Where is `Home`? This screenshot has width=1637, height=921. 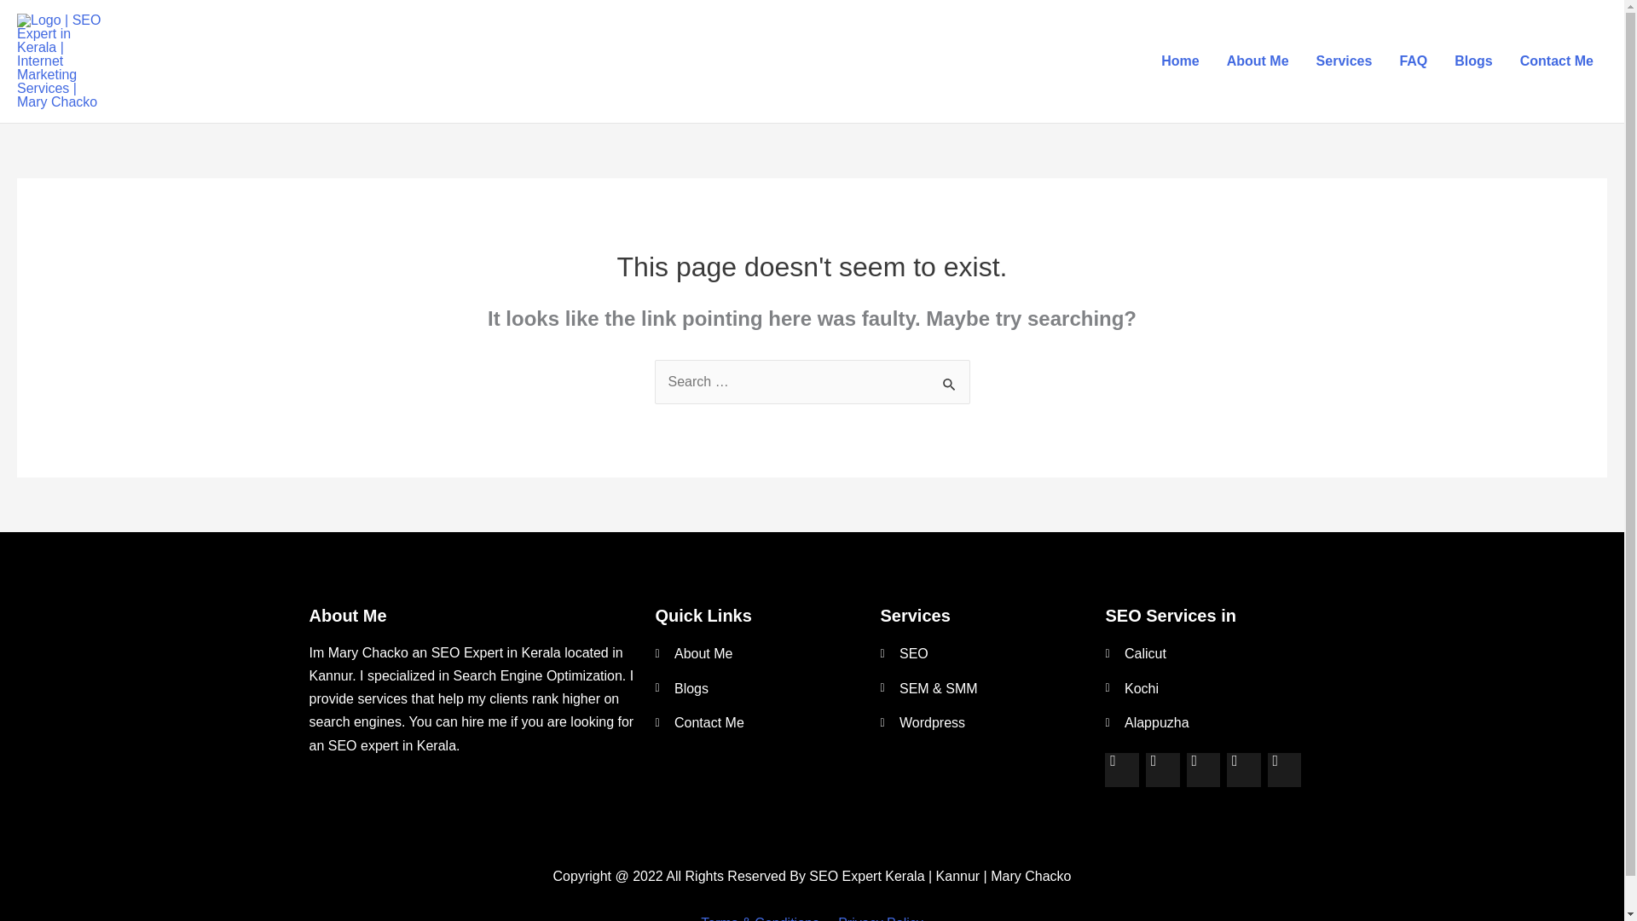 Home is located at coordinates (1180, 61).